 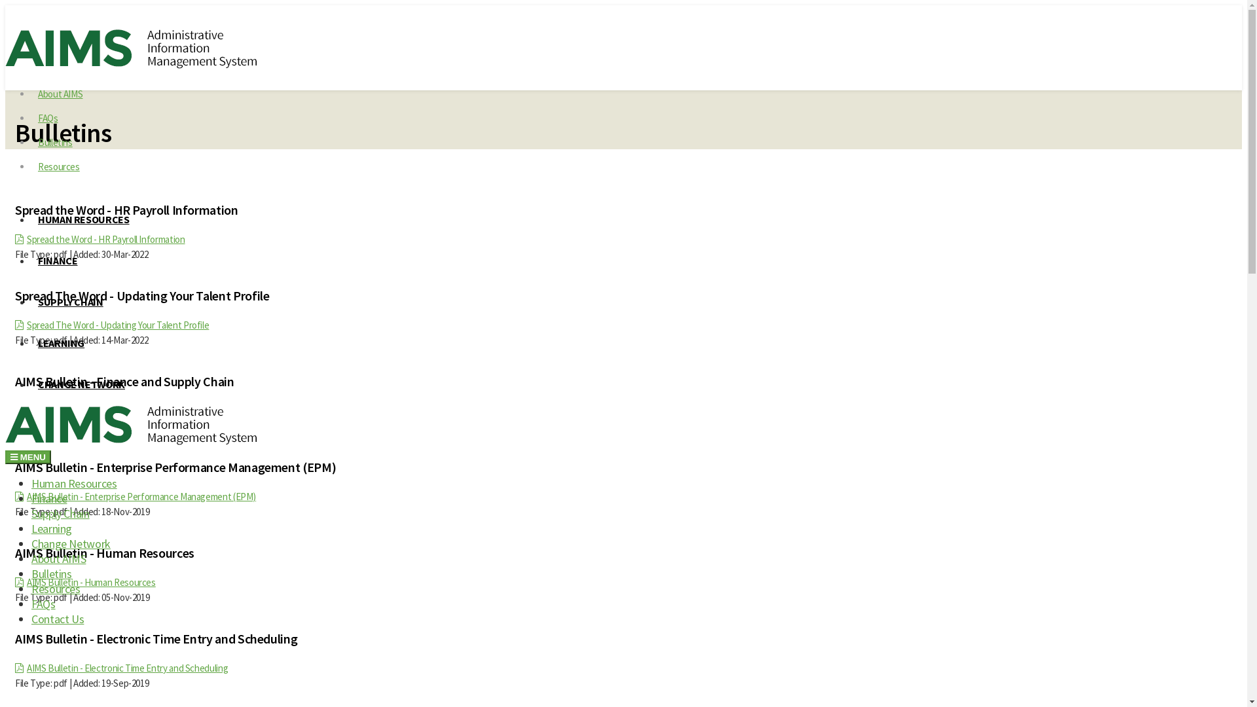 What do you see at coordinates (28, 457) in the screenshot?
I see `MENU` at bounding box center [28, 457].